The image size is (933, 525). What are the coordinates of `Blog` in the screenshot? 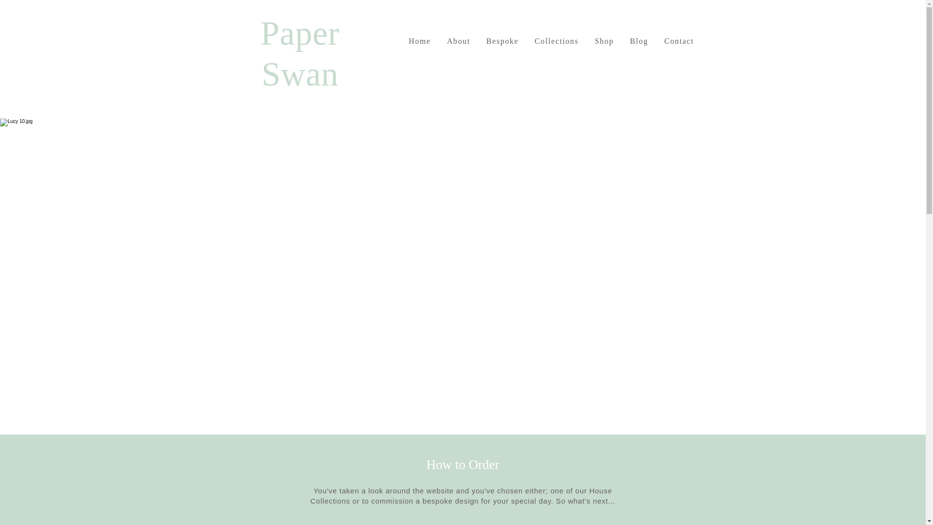 It's located at (639, 41).